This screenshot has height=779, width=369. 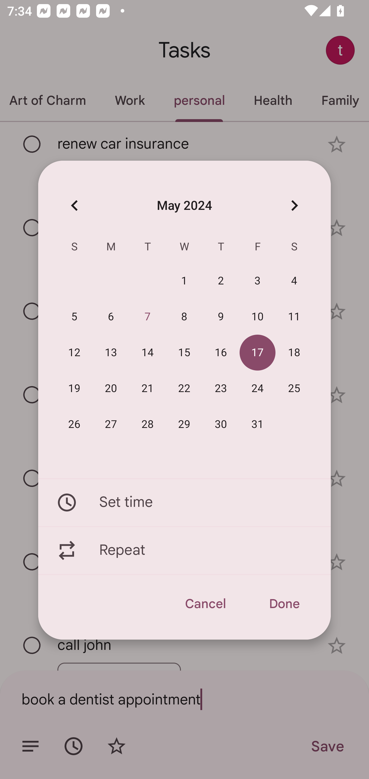 What do you see at coordinates (258, 281) in the screenshot?
I see `3 03 May 2024` at bounding box center [258, 281].